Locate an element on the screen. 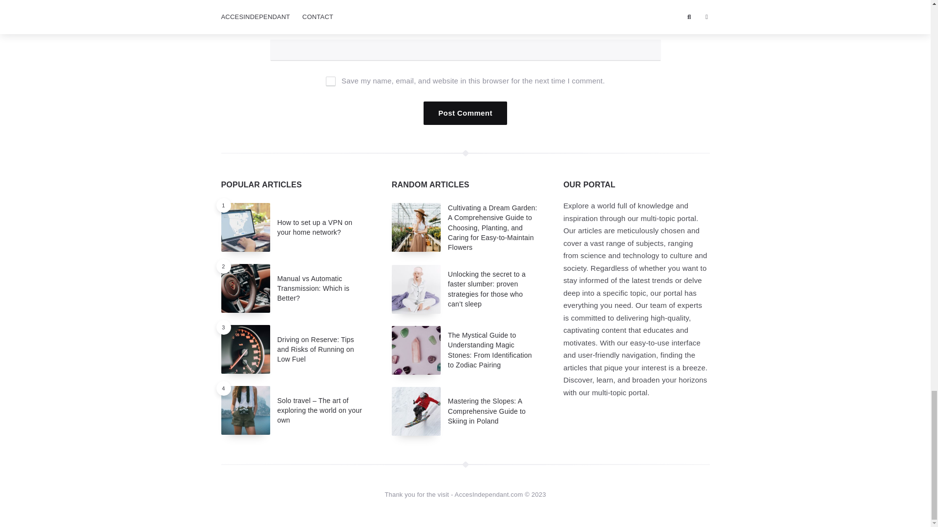 This screenshot has height=527, width=938. Manual vs Automatic Transmission: Which is Better? is located at coordinates (314, 288).